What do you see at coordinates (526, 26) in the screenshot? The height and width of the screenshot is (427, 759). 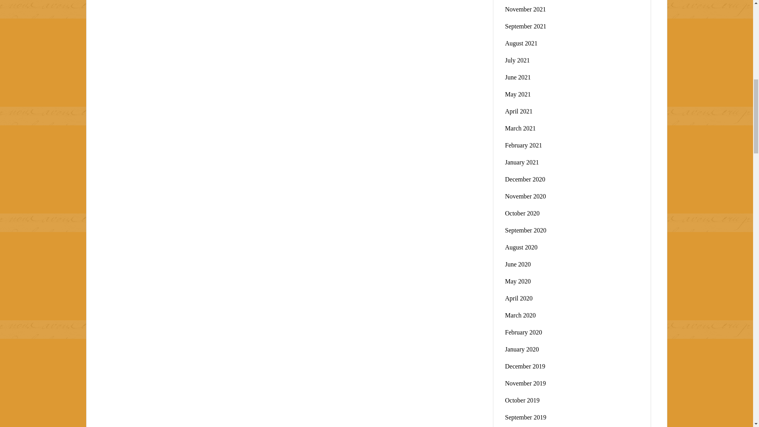 I see `September 2021` at bounding box center [526, 26].